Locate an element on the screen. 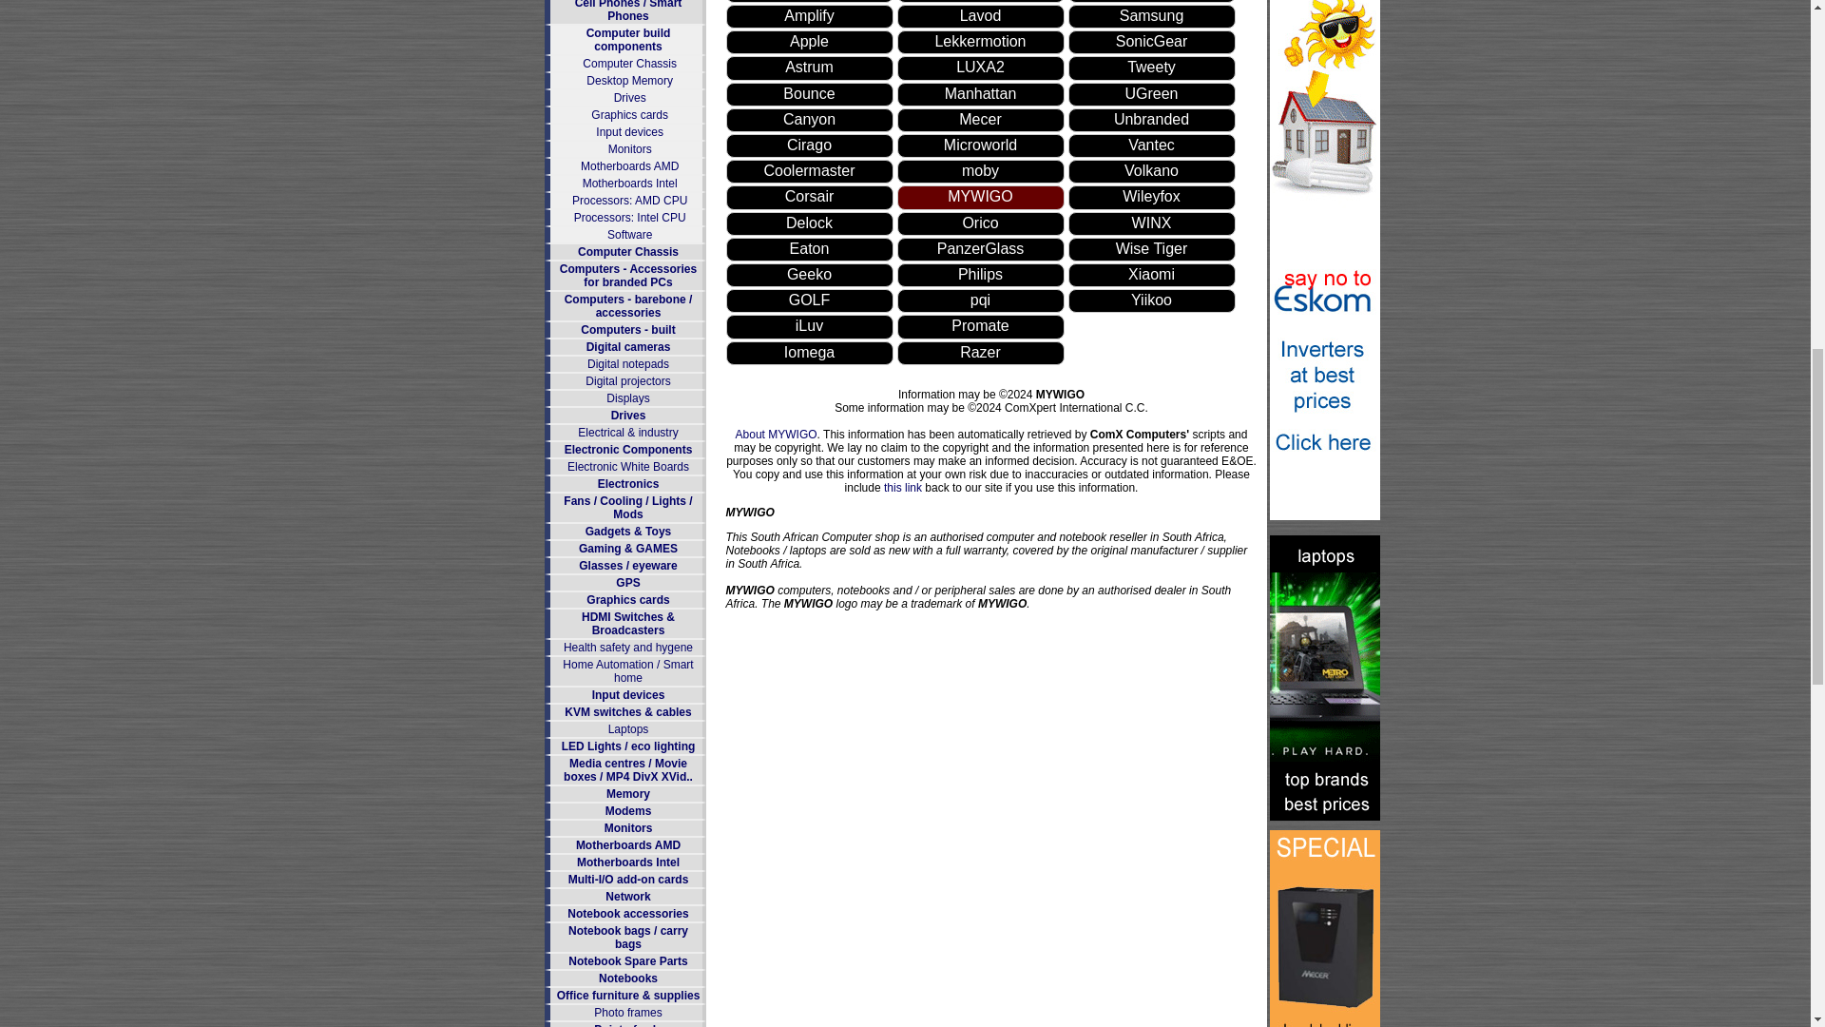 The image size is (1825, 1027). Electronic White Boards is located at coordinates (628, 466).